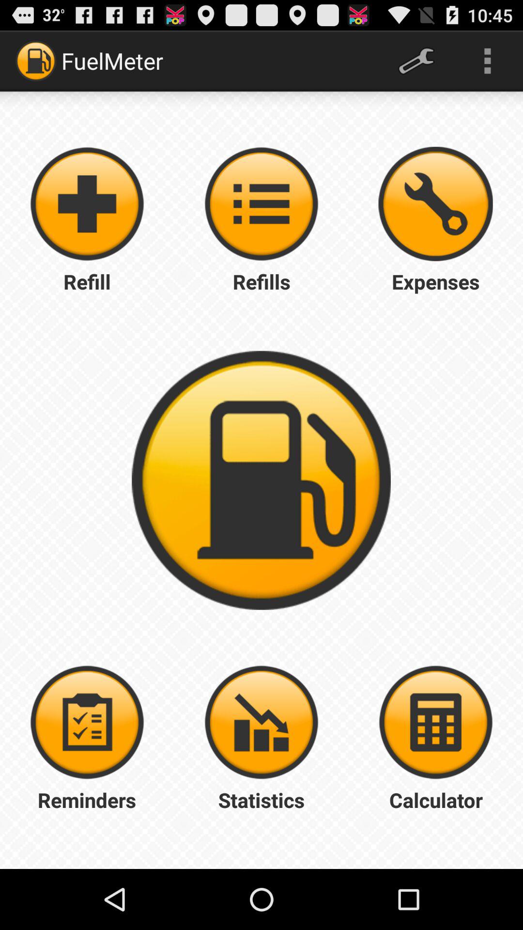  What do you see at coordinates (436, 722) in the screenshot?
I see `press app above the statistics icon` at bounding box center [436, 722].